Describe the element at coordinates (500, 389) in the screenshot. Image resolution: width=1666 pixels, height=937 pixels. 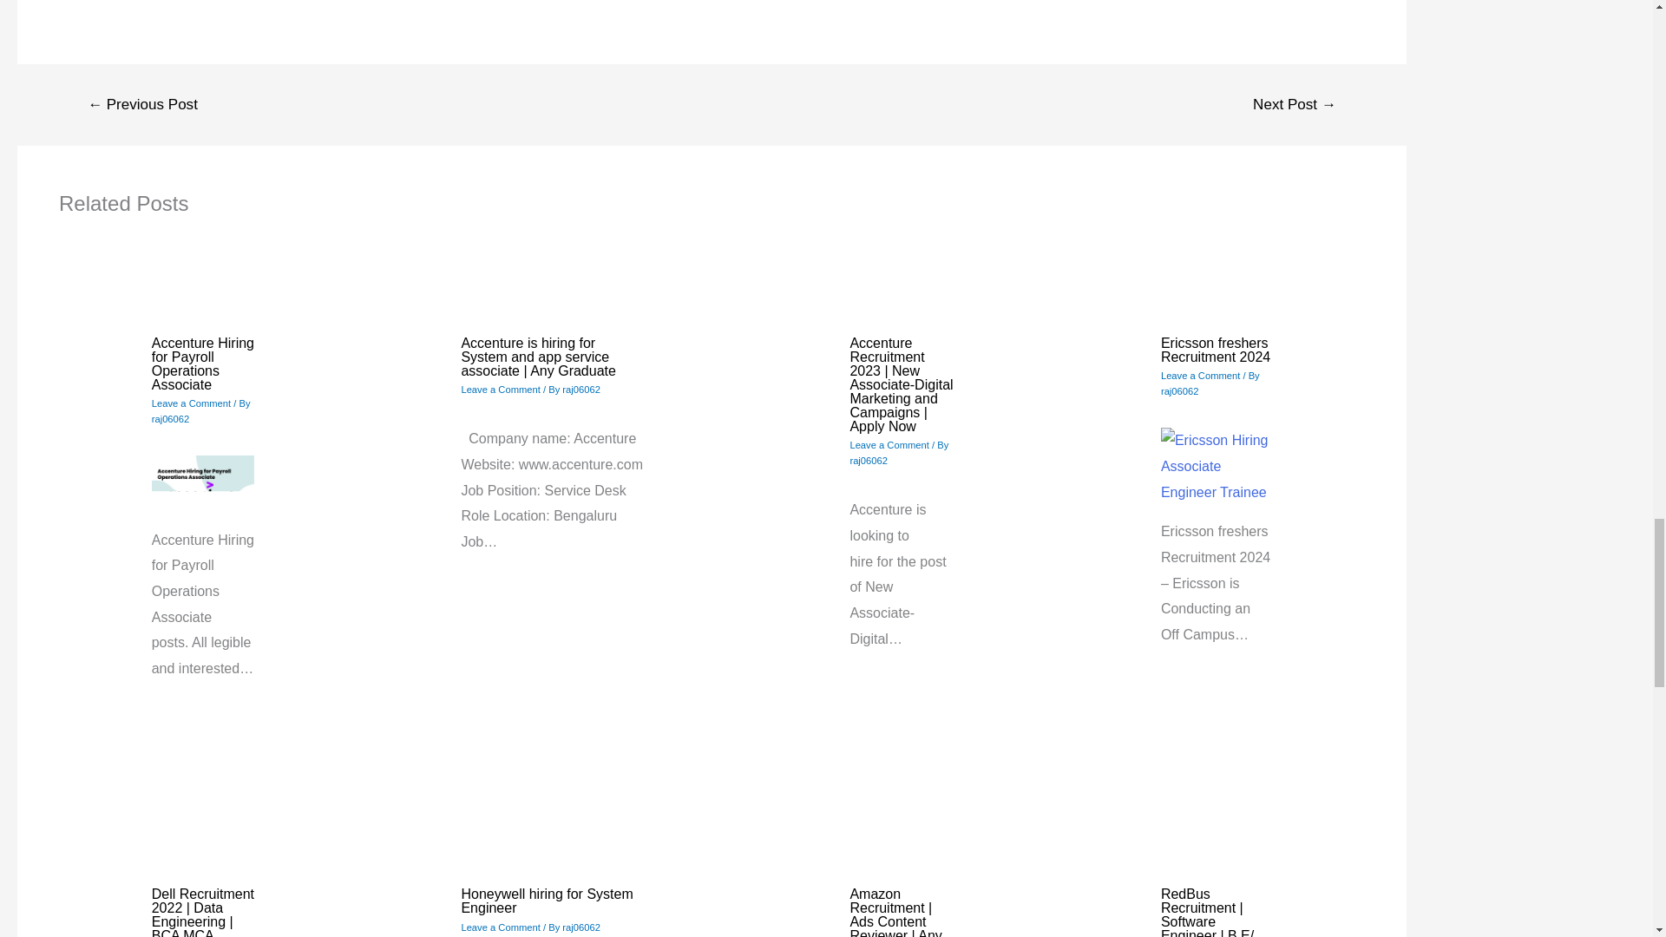
I see `Leave a Comment` at that location.